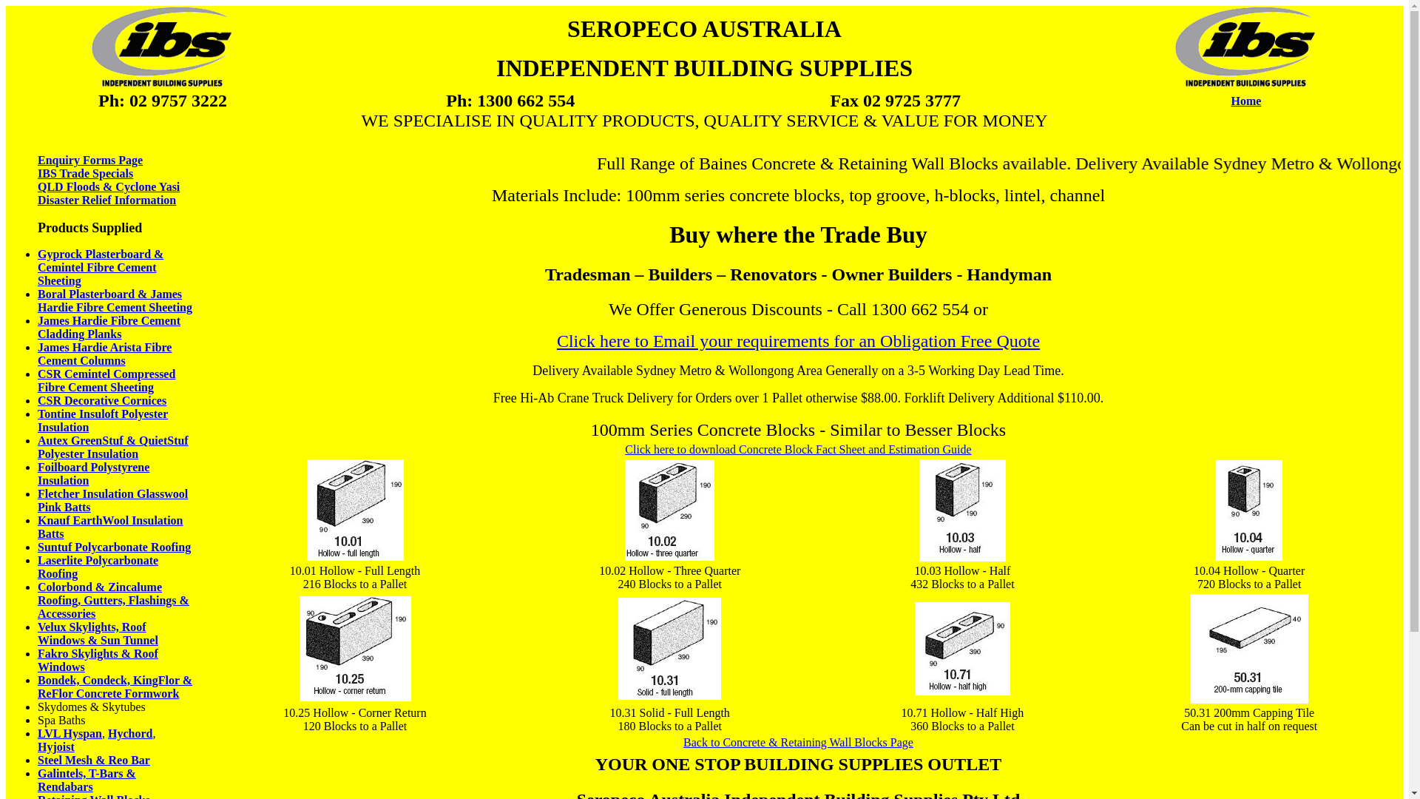 The image size is (1420, 799). What do you see at coordinates (111, 527) in the screenshot?
I see `Knauf EarthWool Insulation Batts` at bounding box center [111, 527].